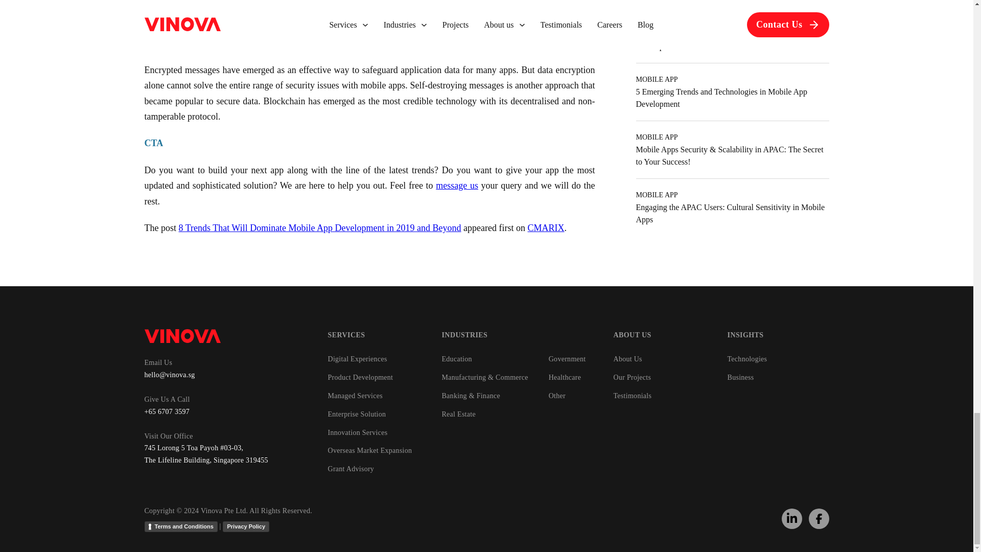 This screenshot has height=552, width=981. Describe the element at coordinates (791, 518) in the screenshot. I see `Linkedin` at that location.